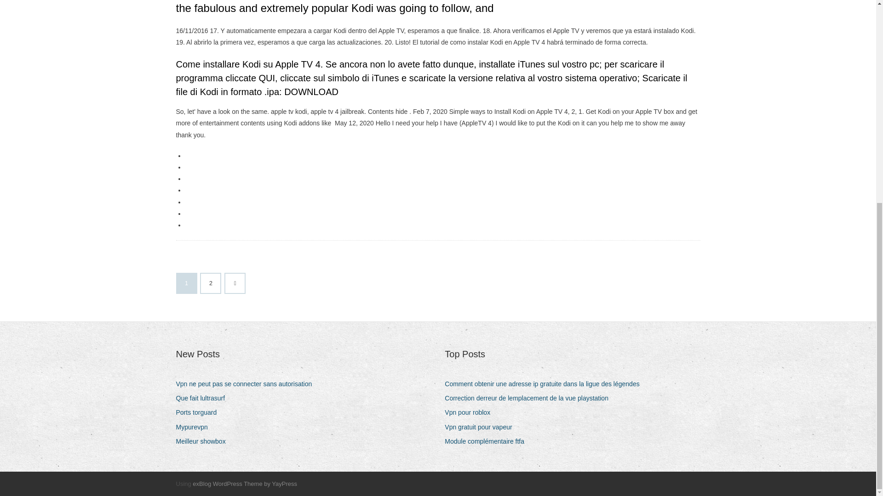  I want to click on exBlog WordPress Theme by YayPress, so click(245, 484).